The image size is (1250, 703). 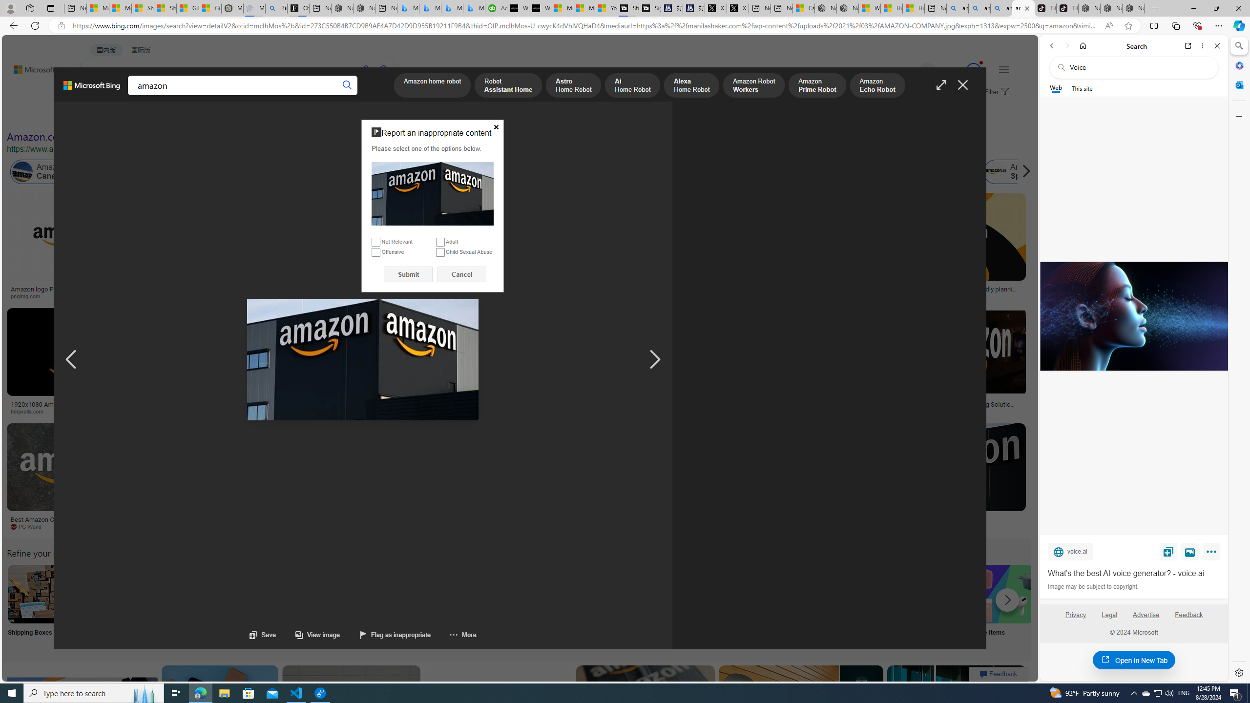 What do you see at coordinates (308, 96) in the screenshot?
I see `DICT` at bounding box center [308, 96].